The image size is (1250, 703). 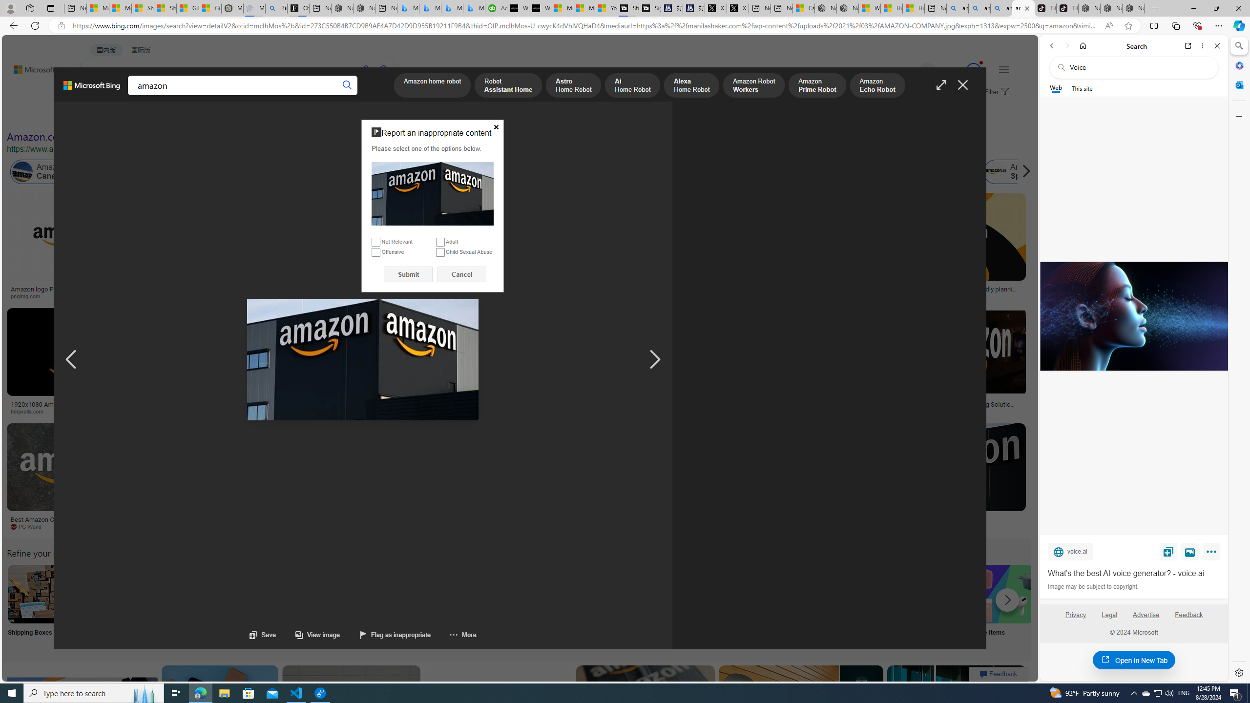 What do you see at coordinates (308, 96) in the screenshot?
I see `DICT` at bounding box center [308, 96].